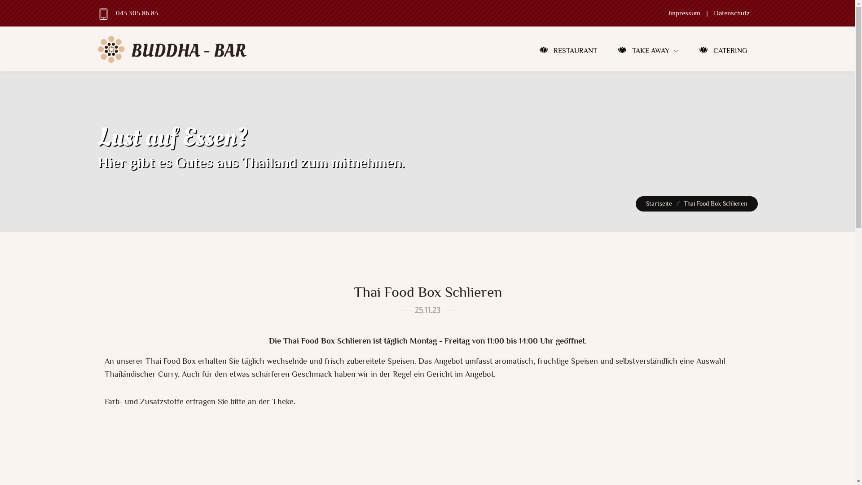 The width and height of the screenshot is (862, 485). I want to click on TAKE AWAY, so click(648, 51).